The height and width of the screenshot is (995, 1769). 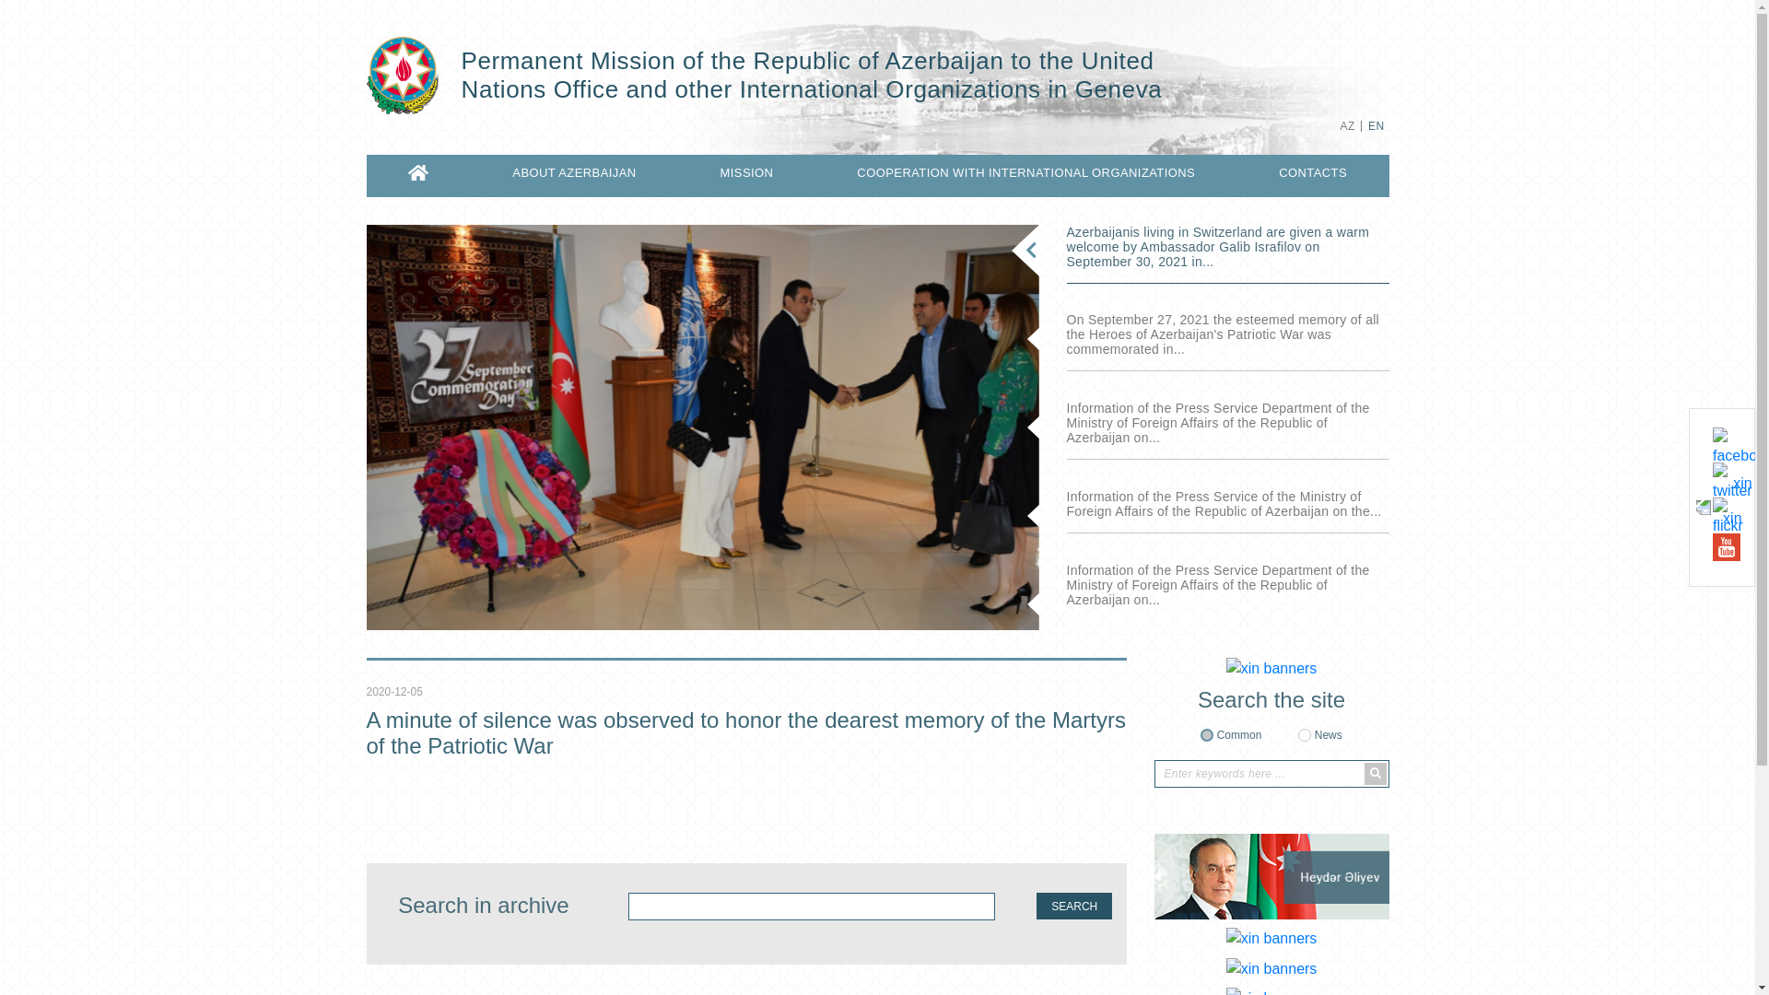 What do you see at coordinates (747, 173) in the screenshot?
I see `MISSION` at bounding box center [747, 173].